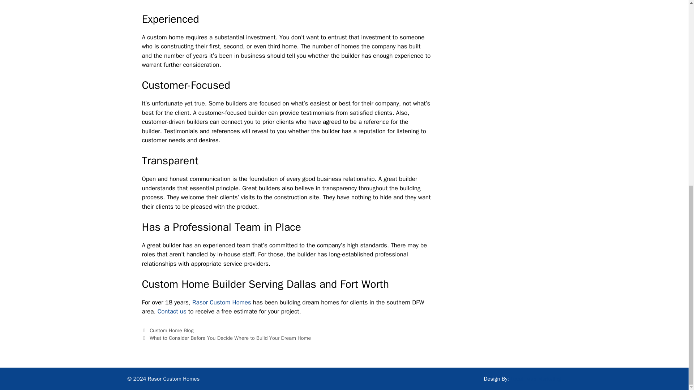 The width and height of the screenshot is (694, 390). I want to click on Contact us, so click(172, 311).